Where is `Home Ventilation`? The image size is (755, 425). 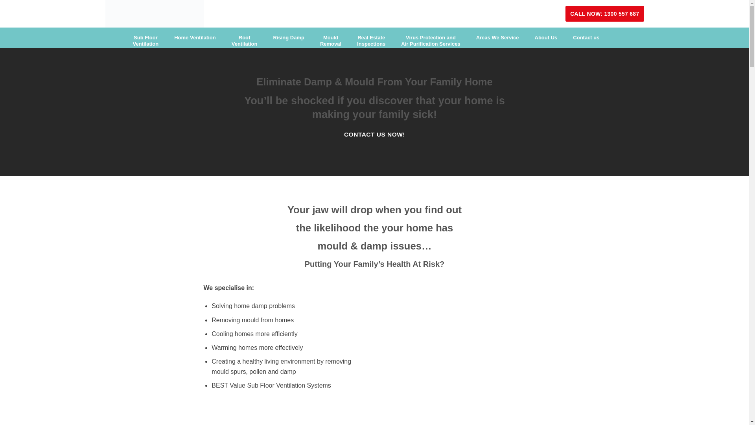
Home Ventilation is located at coordinates (195, 38).